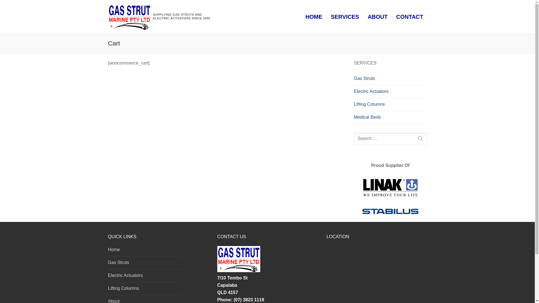  What do you see at coordinates (390, 212) in the screenshot?
I see `Stabilus Gas Struts` at bounding box center [390, 212].